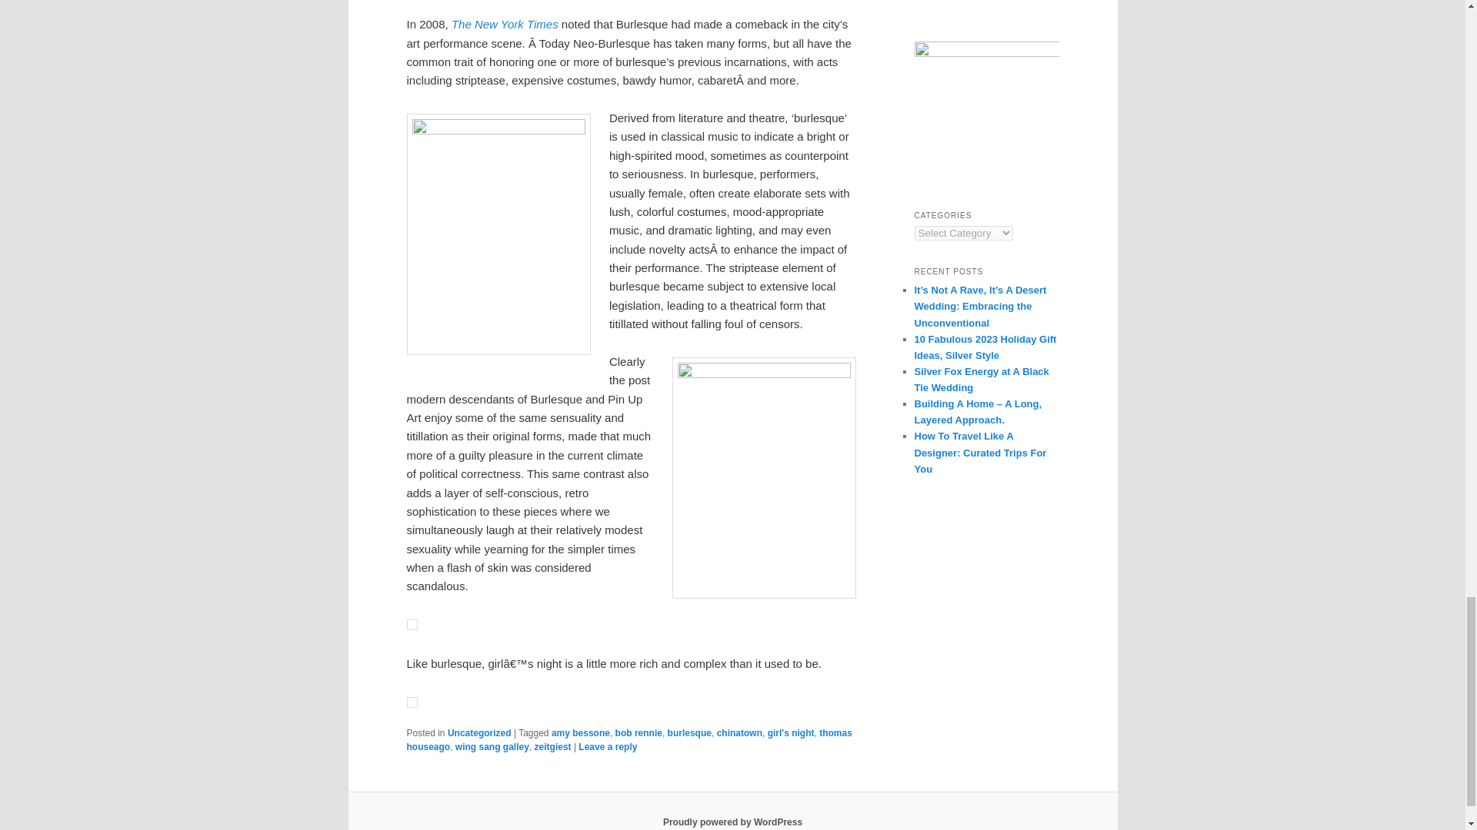  I want to click on wing sang galley, so click(492, 747).